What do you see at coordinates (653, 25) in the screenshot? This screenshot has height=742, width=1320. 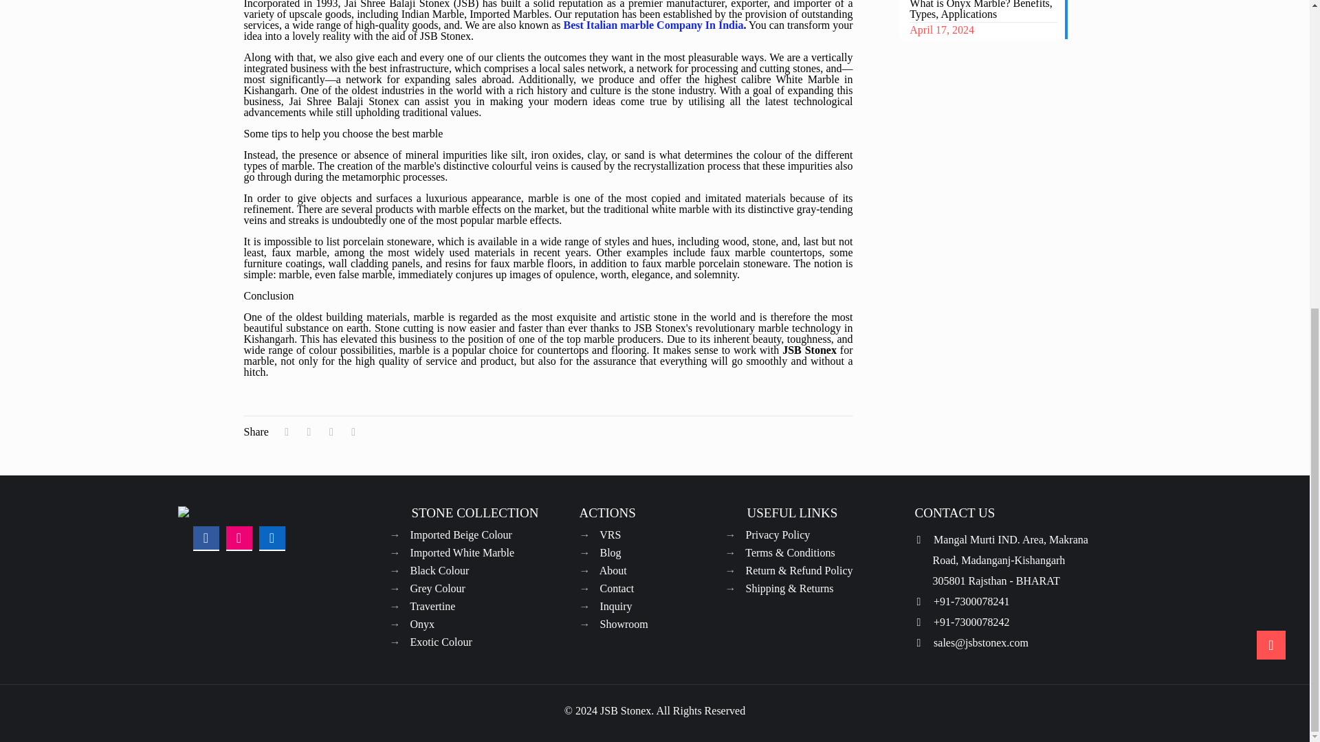 I see `Best Italian marble Company In India` at bounding box center [653, 25].